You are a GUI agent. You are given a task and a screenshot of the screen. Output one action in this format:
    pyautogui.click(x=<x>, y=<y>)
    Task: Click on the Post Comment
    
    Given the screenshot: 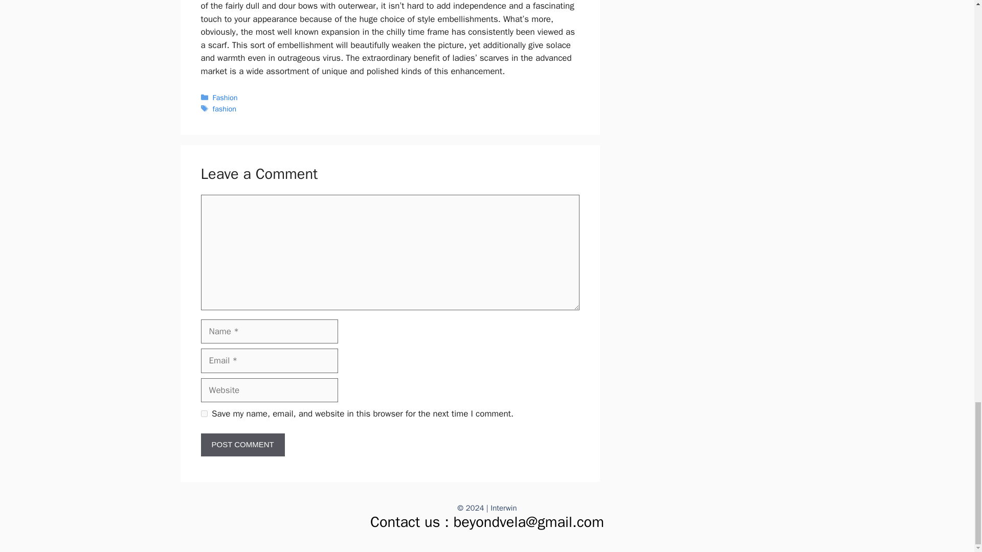 What is the action you would take?
    pyautogui.click(x=242, y=445)
    